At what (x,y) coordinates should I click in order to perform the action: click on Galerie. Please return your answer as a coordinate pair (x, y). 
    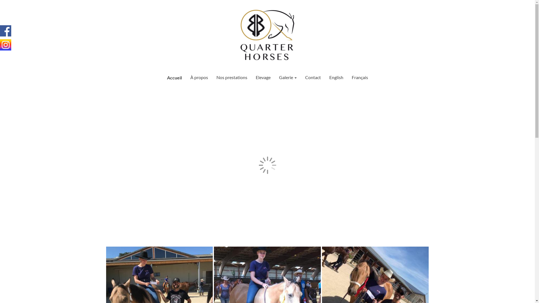
    Looking at the image, I should click on (287, 77).